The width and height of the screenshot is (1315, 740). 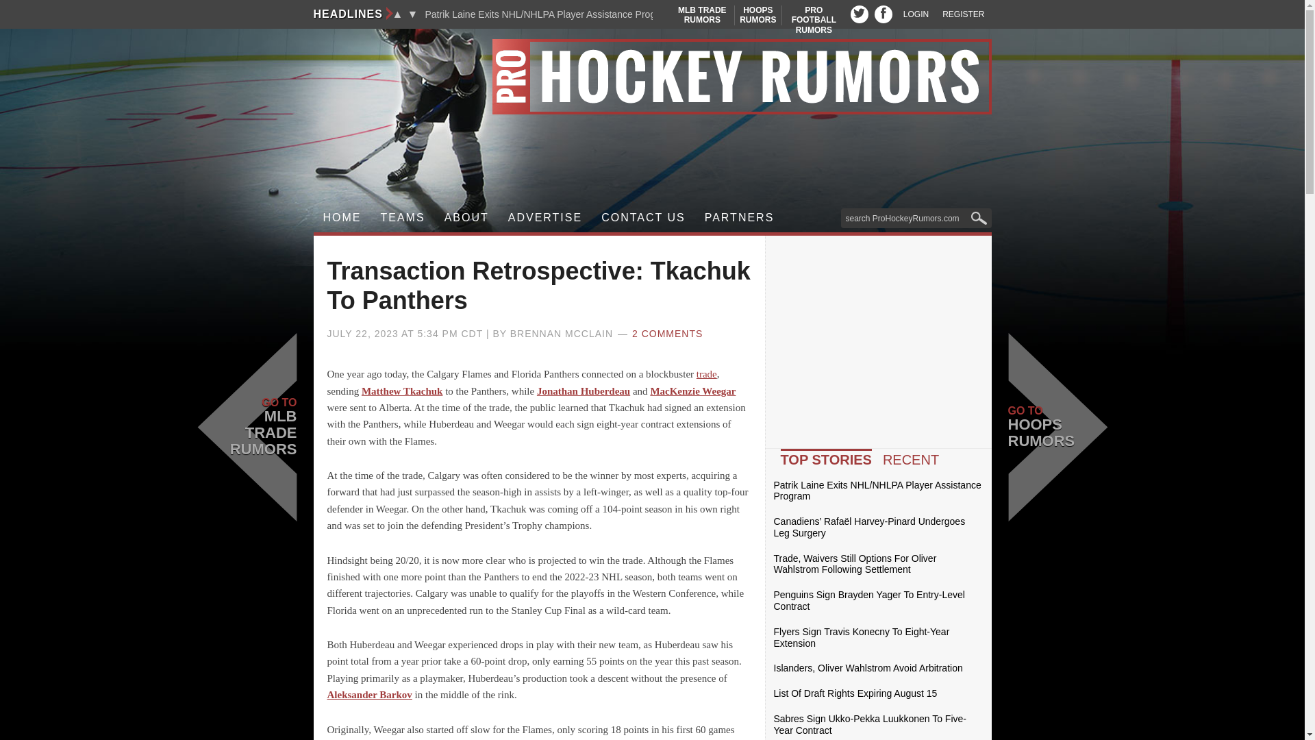 What do you see at coordinates (859, 14) in the screenshot?
I see `FB profile` at bounding box center [859, 14].